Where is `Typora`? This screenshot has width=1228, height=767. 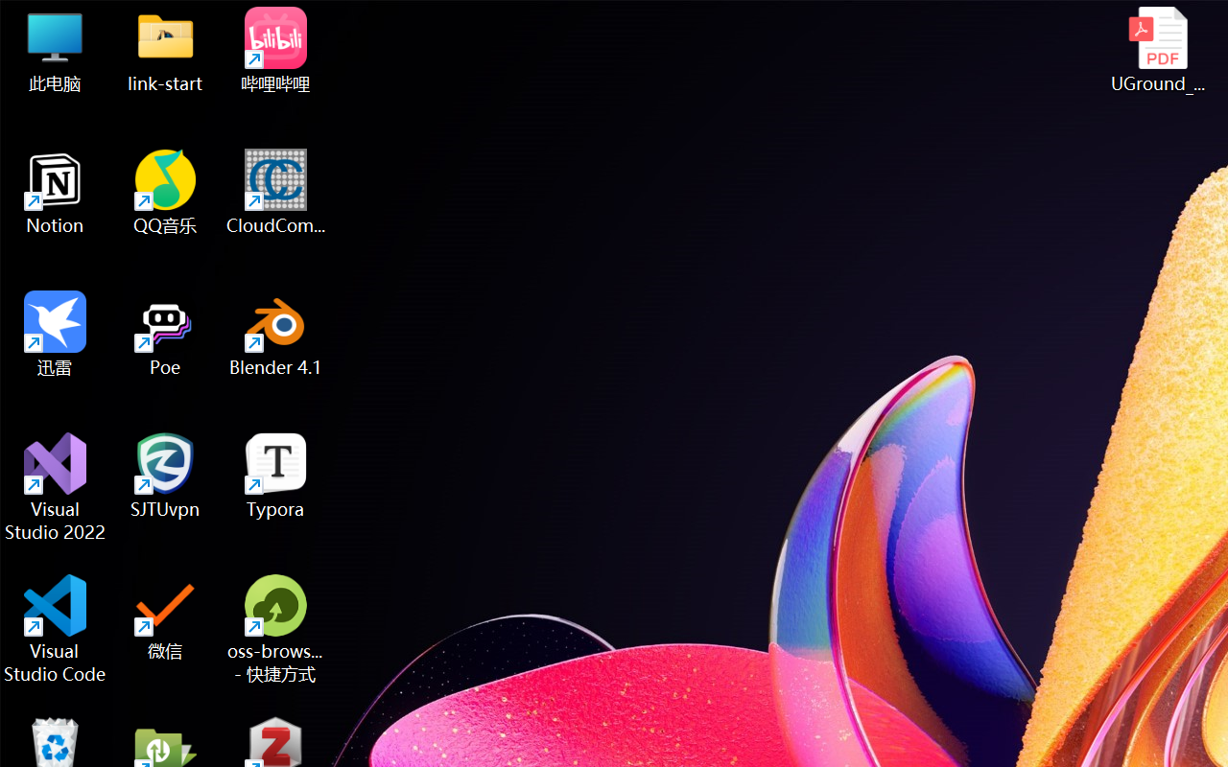 Typora is located at coordinates (276, 476).